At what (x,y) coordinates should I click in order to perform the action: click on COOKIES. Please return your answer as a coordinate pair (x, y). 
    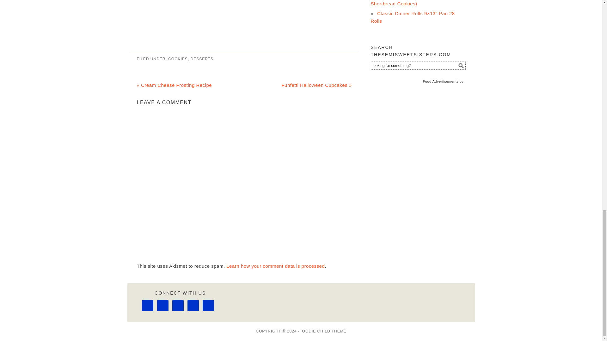
    Looking at the image, I should click on (178, 59).